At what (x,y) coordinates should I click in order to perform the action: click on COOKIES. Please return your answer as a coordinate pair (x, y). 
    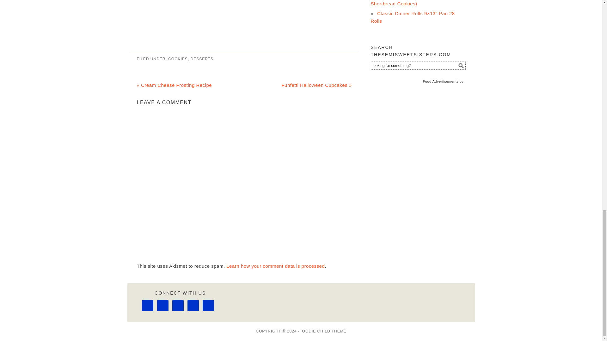
    Looking at the image, I should click on (178, 59).